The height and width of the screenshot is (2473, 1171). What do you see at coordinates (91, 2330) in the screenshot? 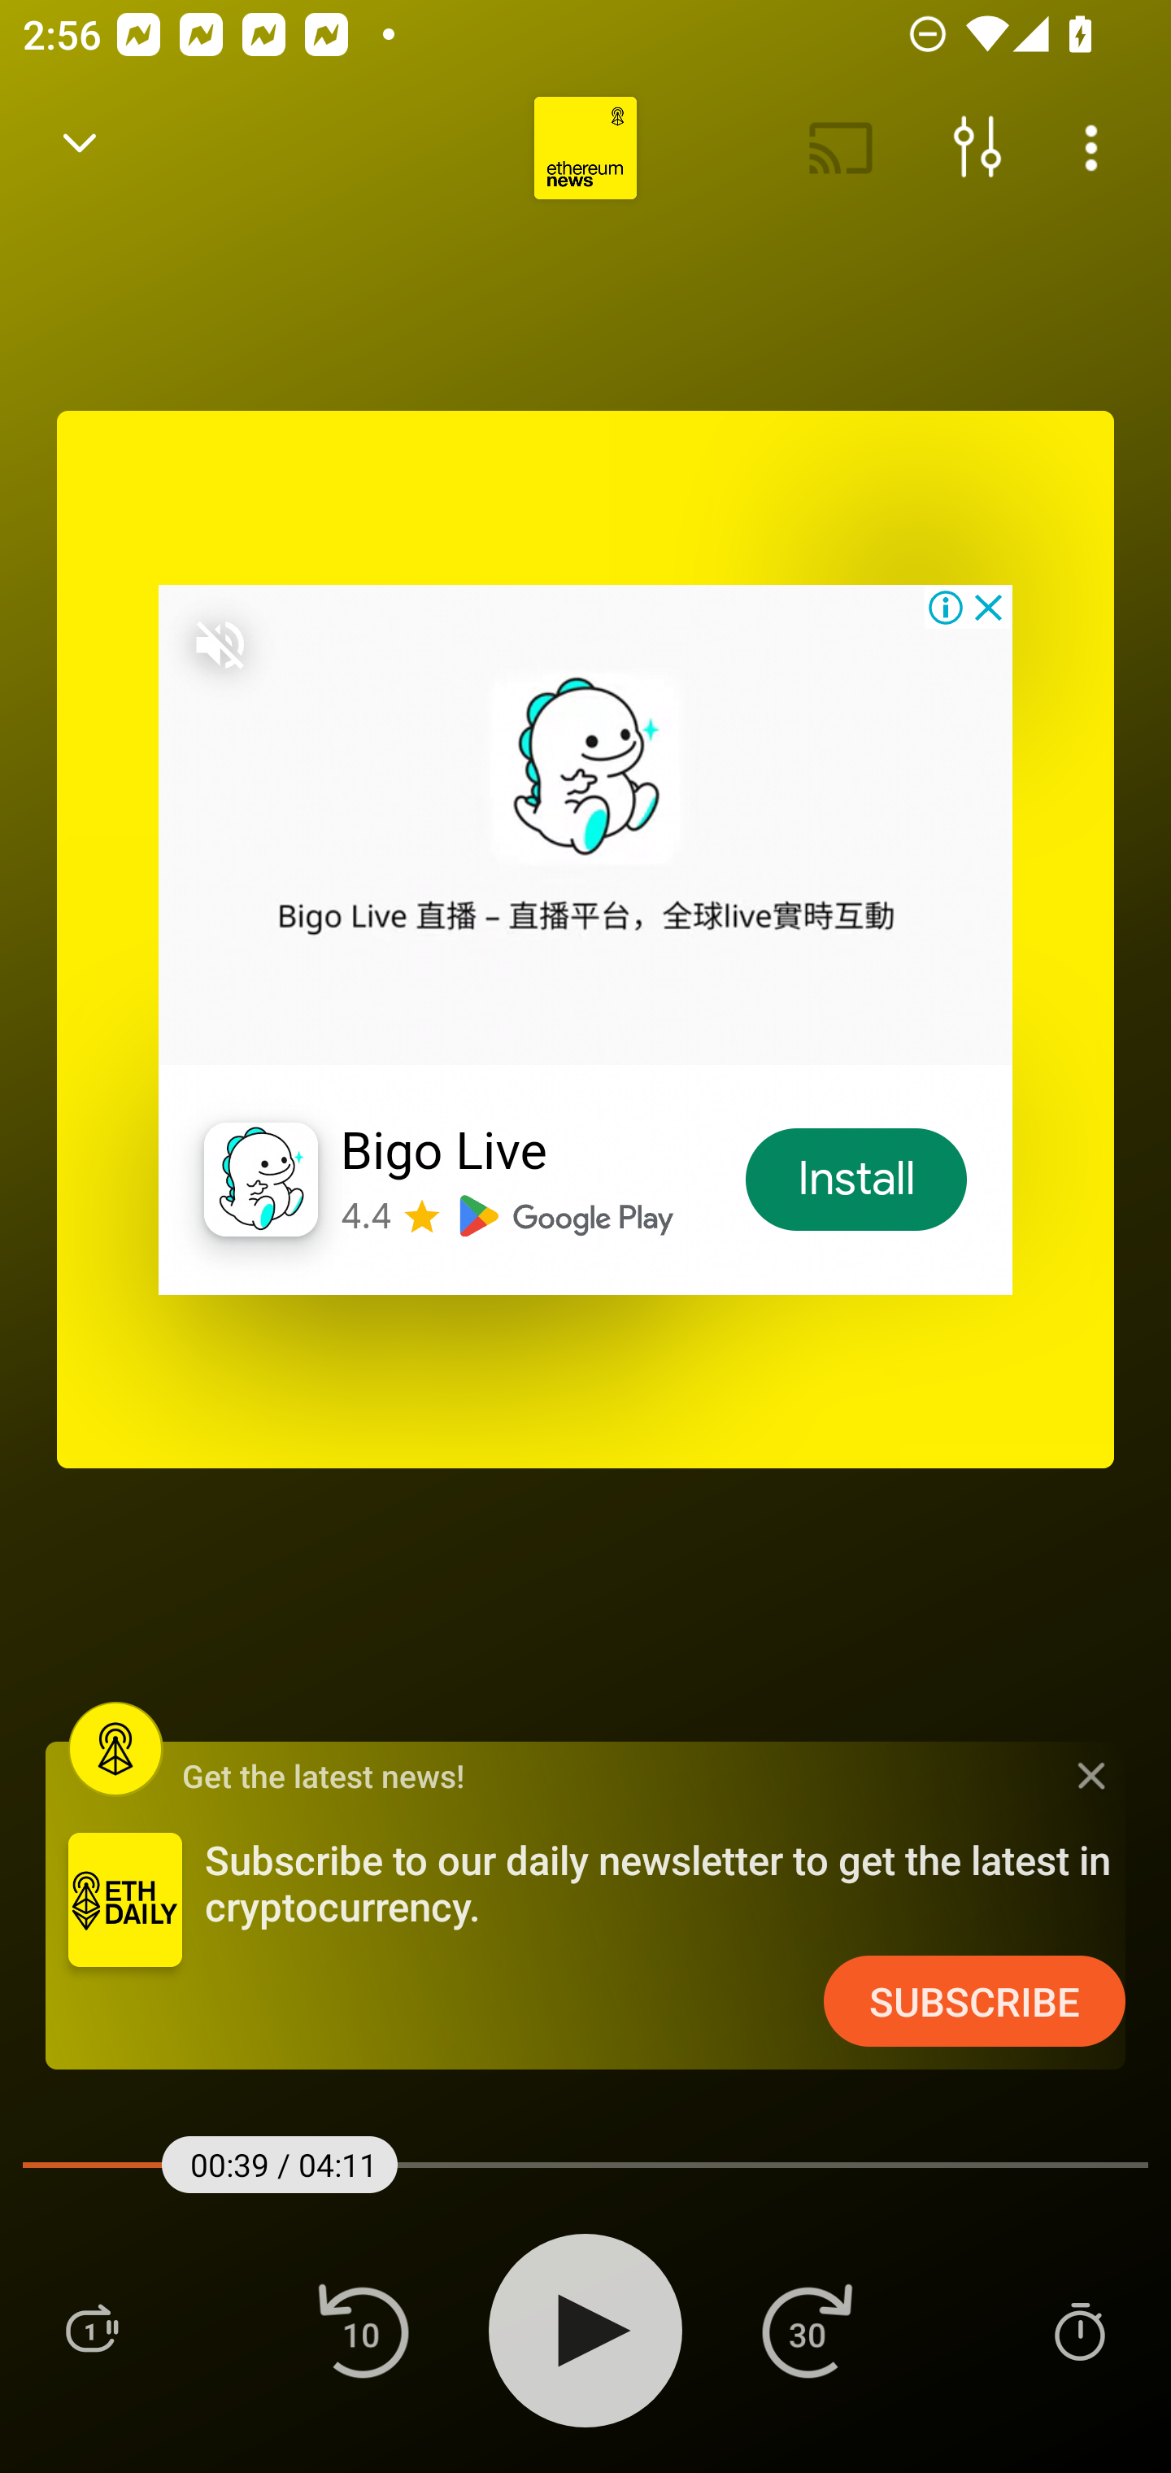
I see ` Playlist` at bounding box center [91, 2330].